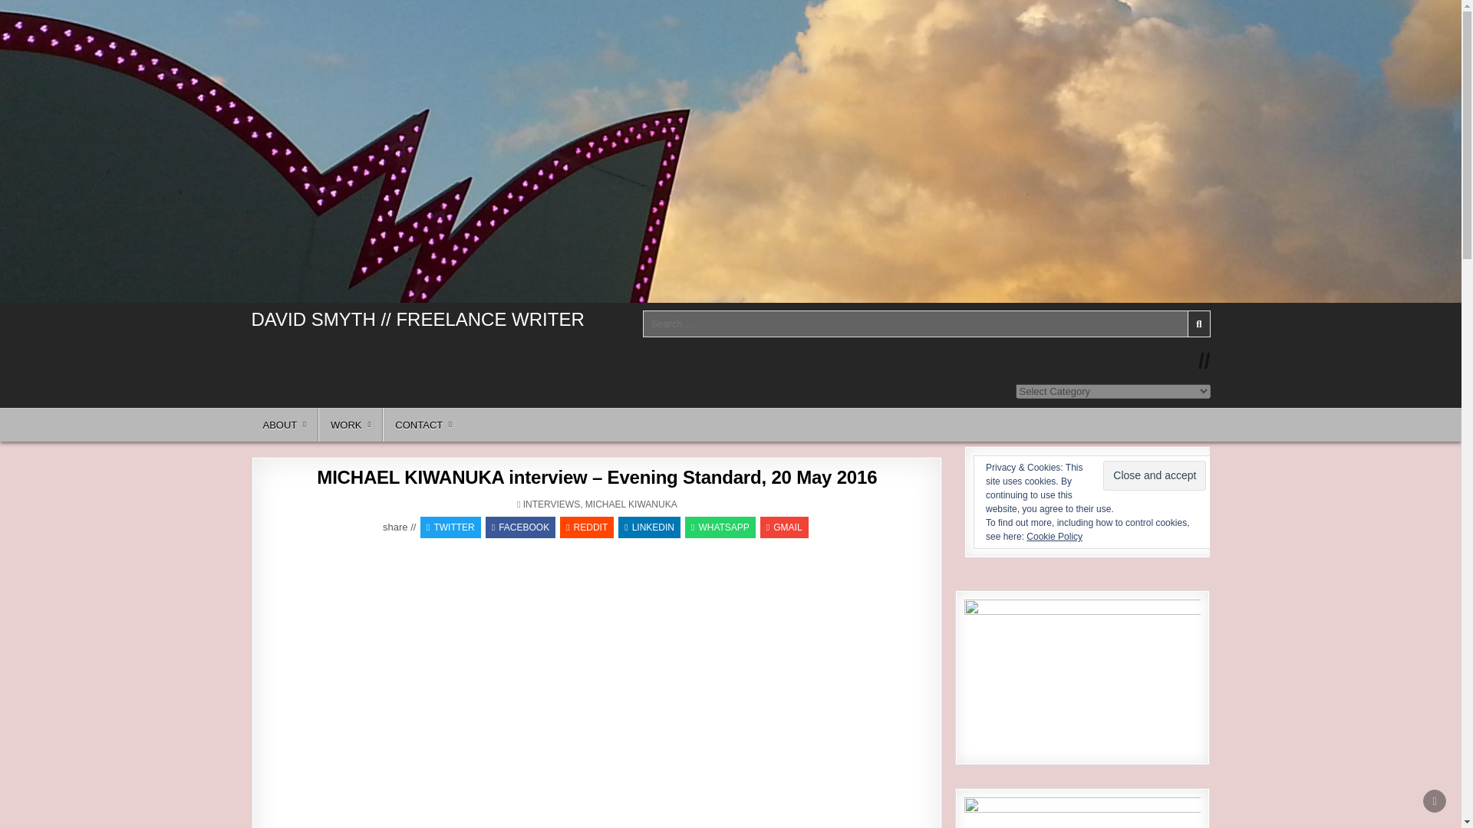 The height and width of the screenshot is (828, 1473). Describe the element at coordinates (350, 425) in the screenshot. I see `WORK` at that location.